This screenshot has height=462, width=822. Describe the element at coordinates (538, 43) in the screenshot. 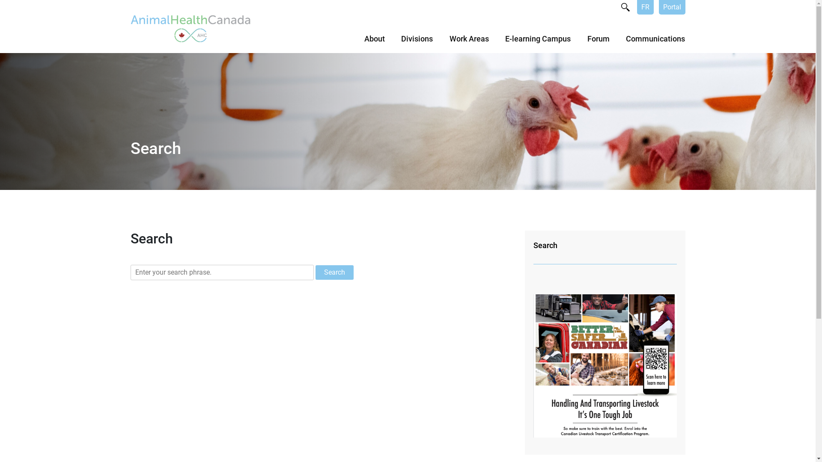

I see `E-learning Campus` at that location.